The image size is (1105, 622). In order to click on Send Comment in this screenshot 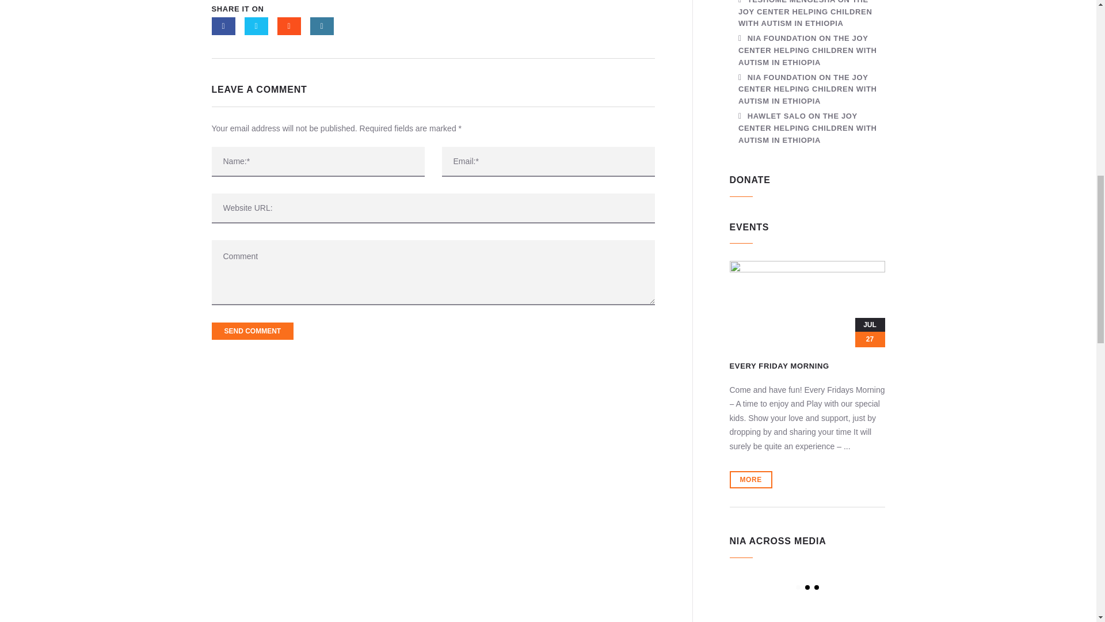, I will do `click(253, 331)`.